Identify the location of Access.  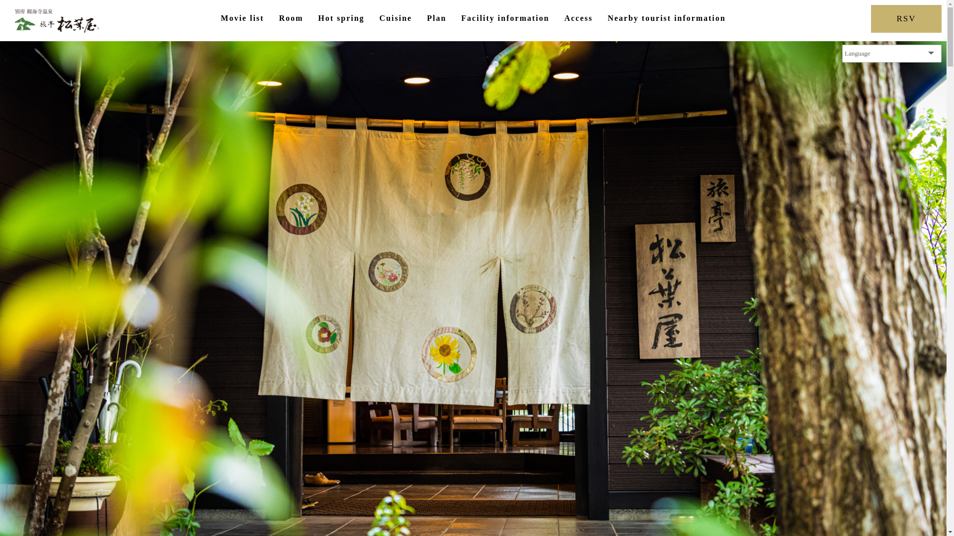
(578, 18).